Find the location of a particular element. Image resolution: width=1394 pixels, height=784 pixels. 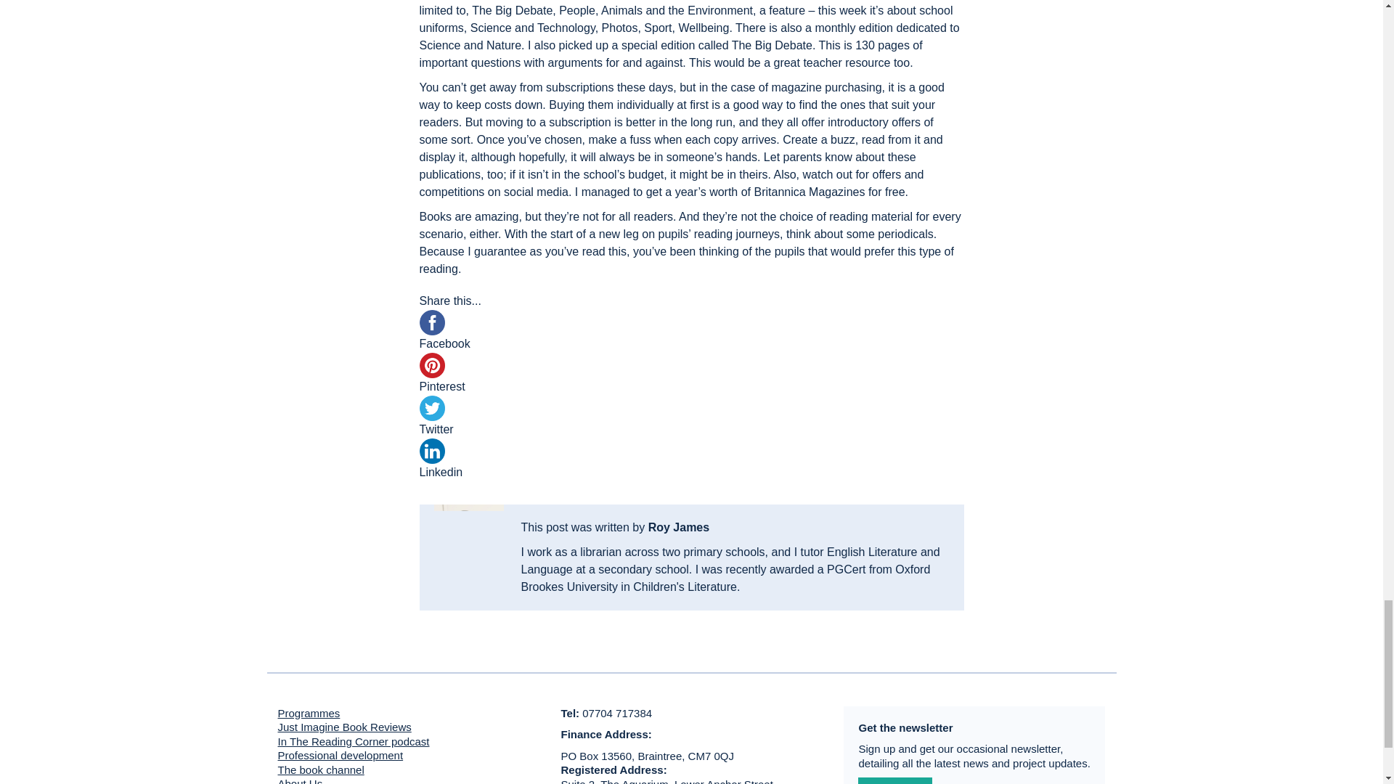

Programmes is located at coordinates (309, 713).